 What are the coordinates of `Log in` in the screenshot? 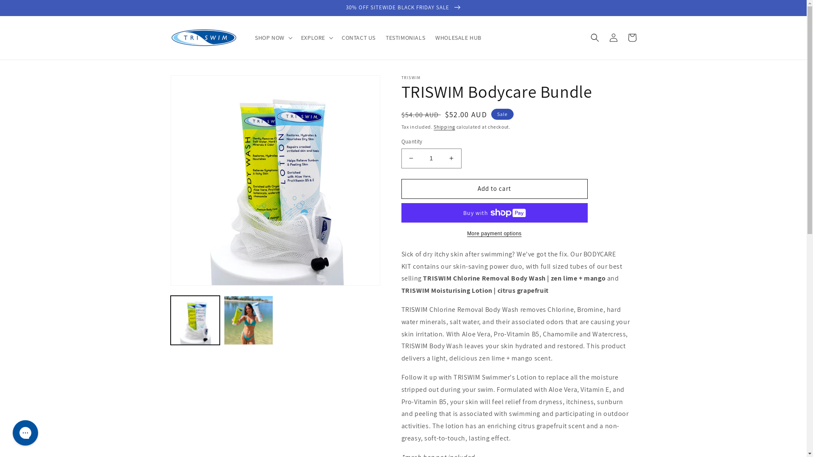 It's located at (613, 38).